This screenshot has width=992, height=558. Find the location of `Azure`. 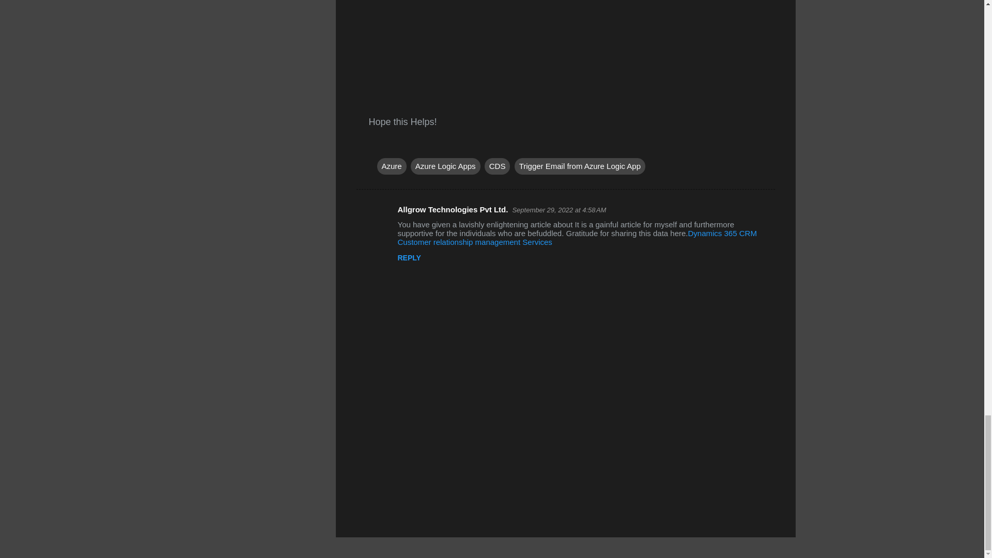

Azure is located at coordinates (392, 166).